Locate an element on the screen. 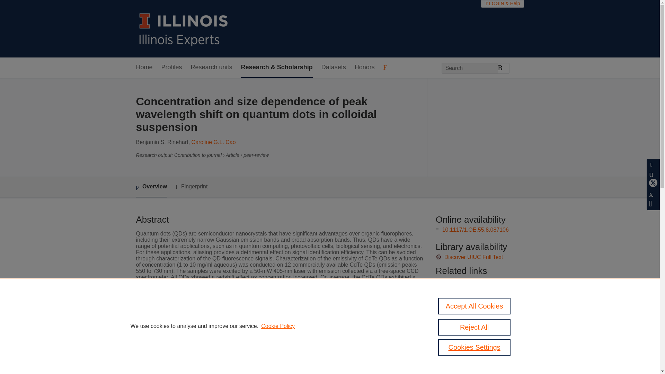 The height and width of the screenshot is (374, 665). University of Illinois Urbana-Champaign Home is located at coordinates (184, 28).